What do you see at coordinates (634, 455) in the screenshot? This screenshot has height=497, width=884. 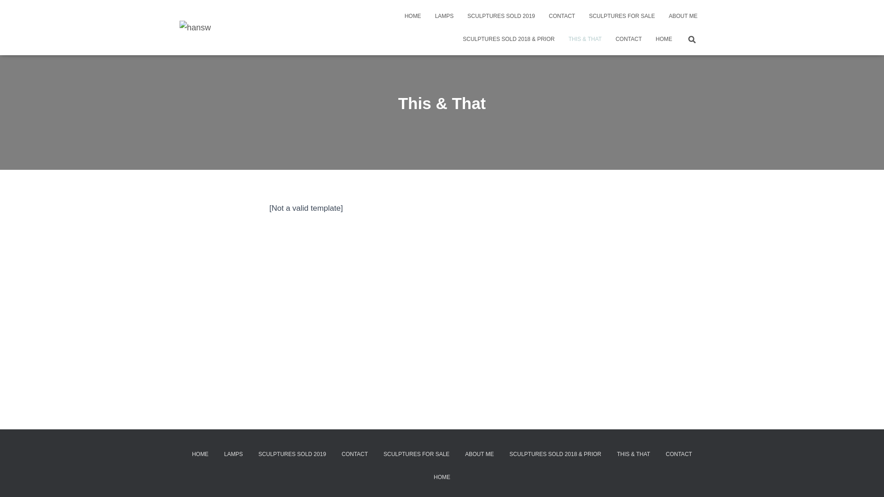 I see `THIS & THAT` at bounding box center [634, 455].